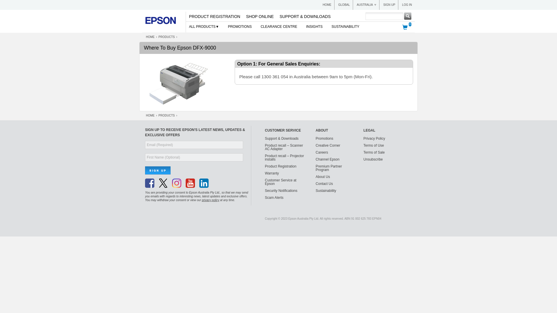 Image resolution: width=557 pixels, height=313 pixels. What do you see at coordinates (274, 198) in the screenshot?
I see `Scam Alerts` at bounding box center [274, 198].